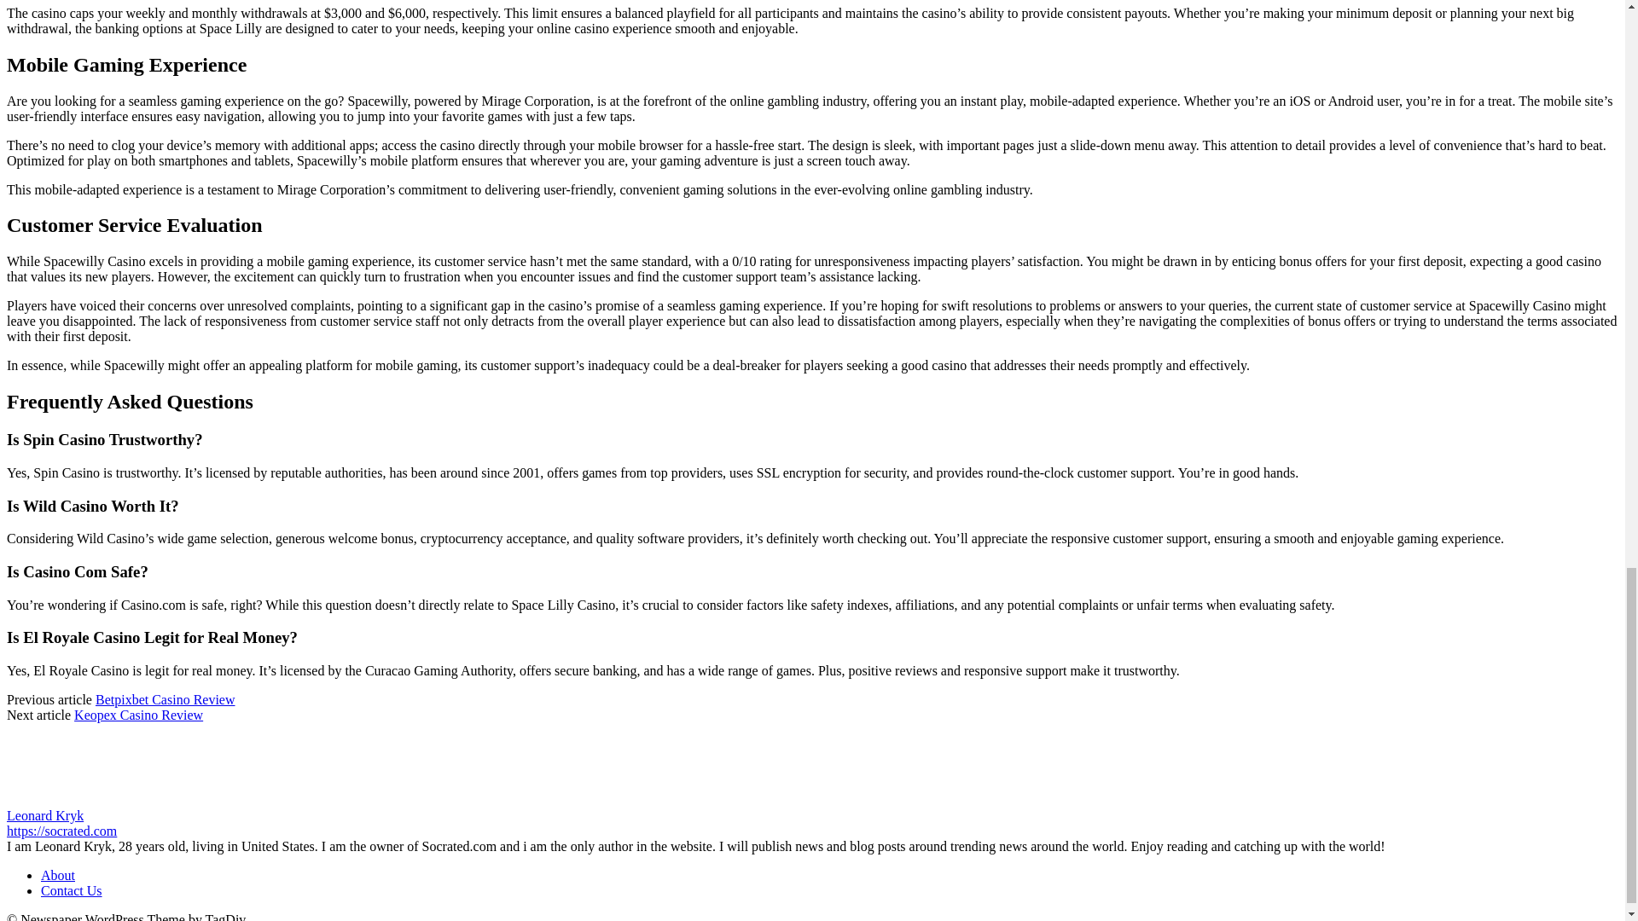  What do you see at coordinates (72, 890) in the screenshot?
I see `Contact Us` at bounding box center [72, 890].